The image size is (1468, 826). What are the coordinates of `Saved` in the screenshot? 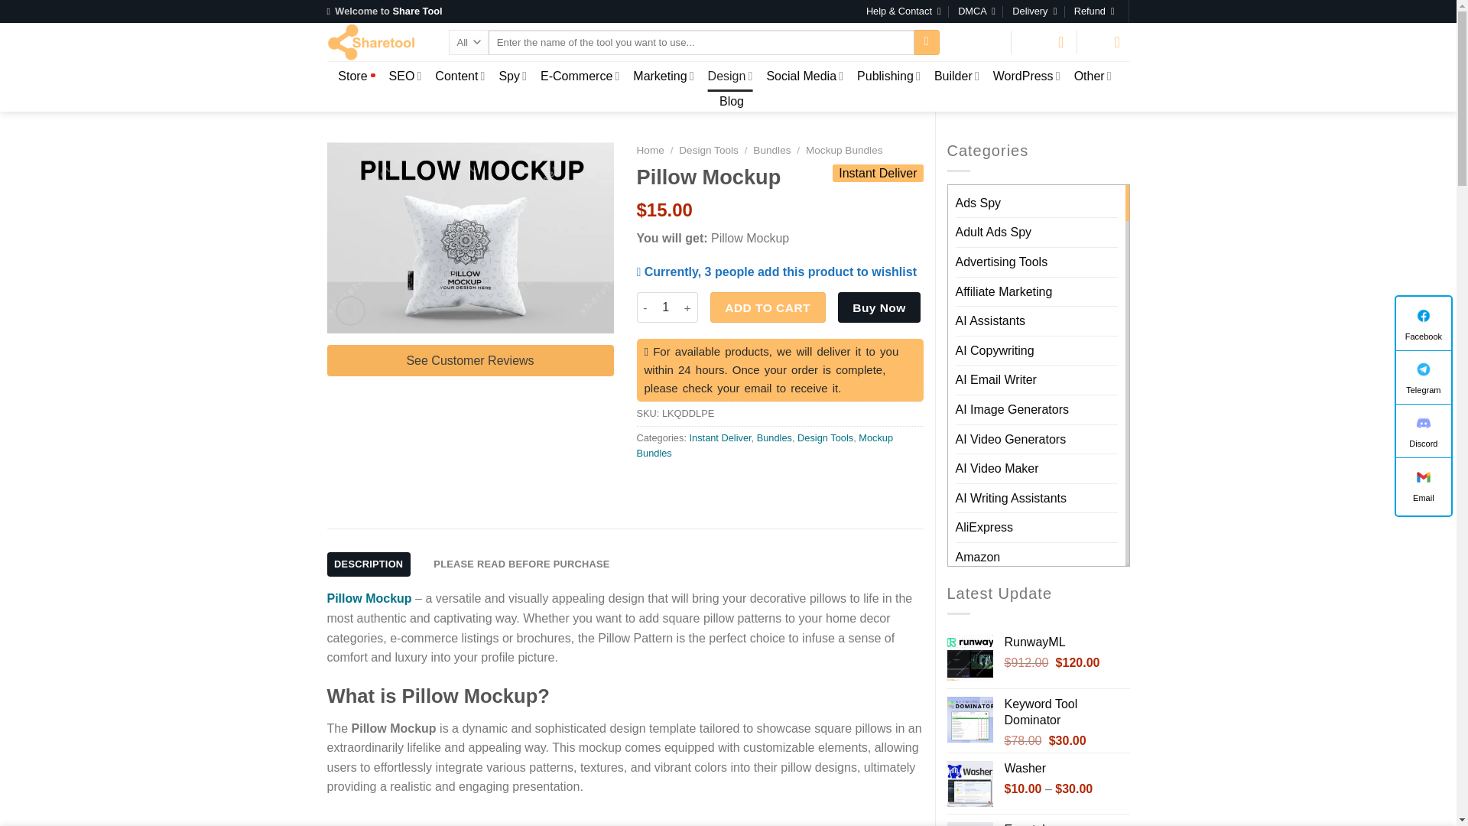 It's located at (1044, 41).